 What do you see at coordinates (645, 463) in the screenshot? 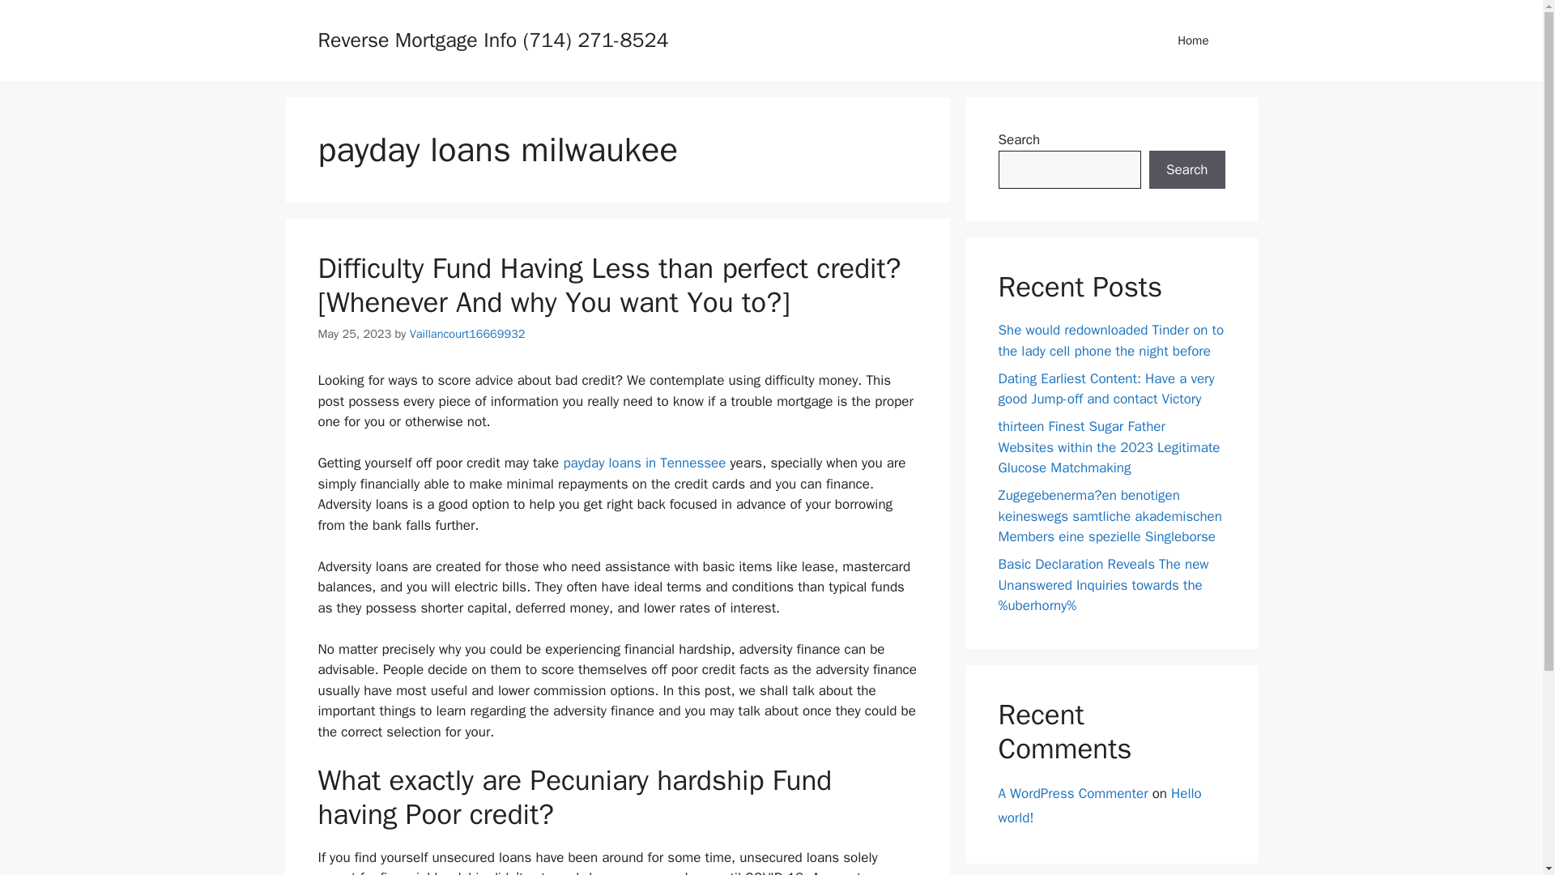
I see `payday loans in Tennessee` at bounding box center [645, 463].